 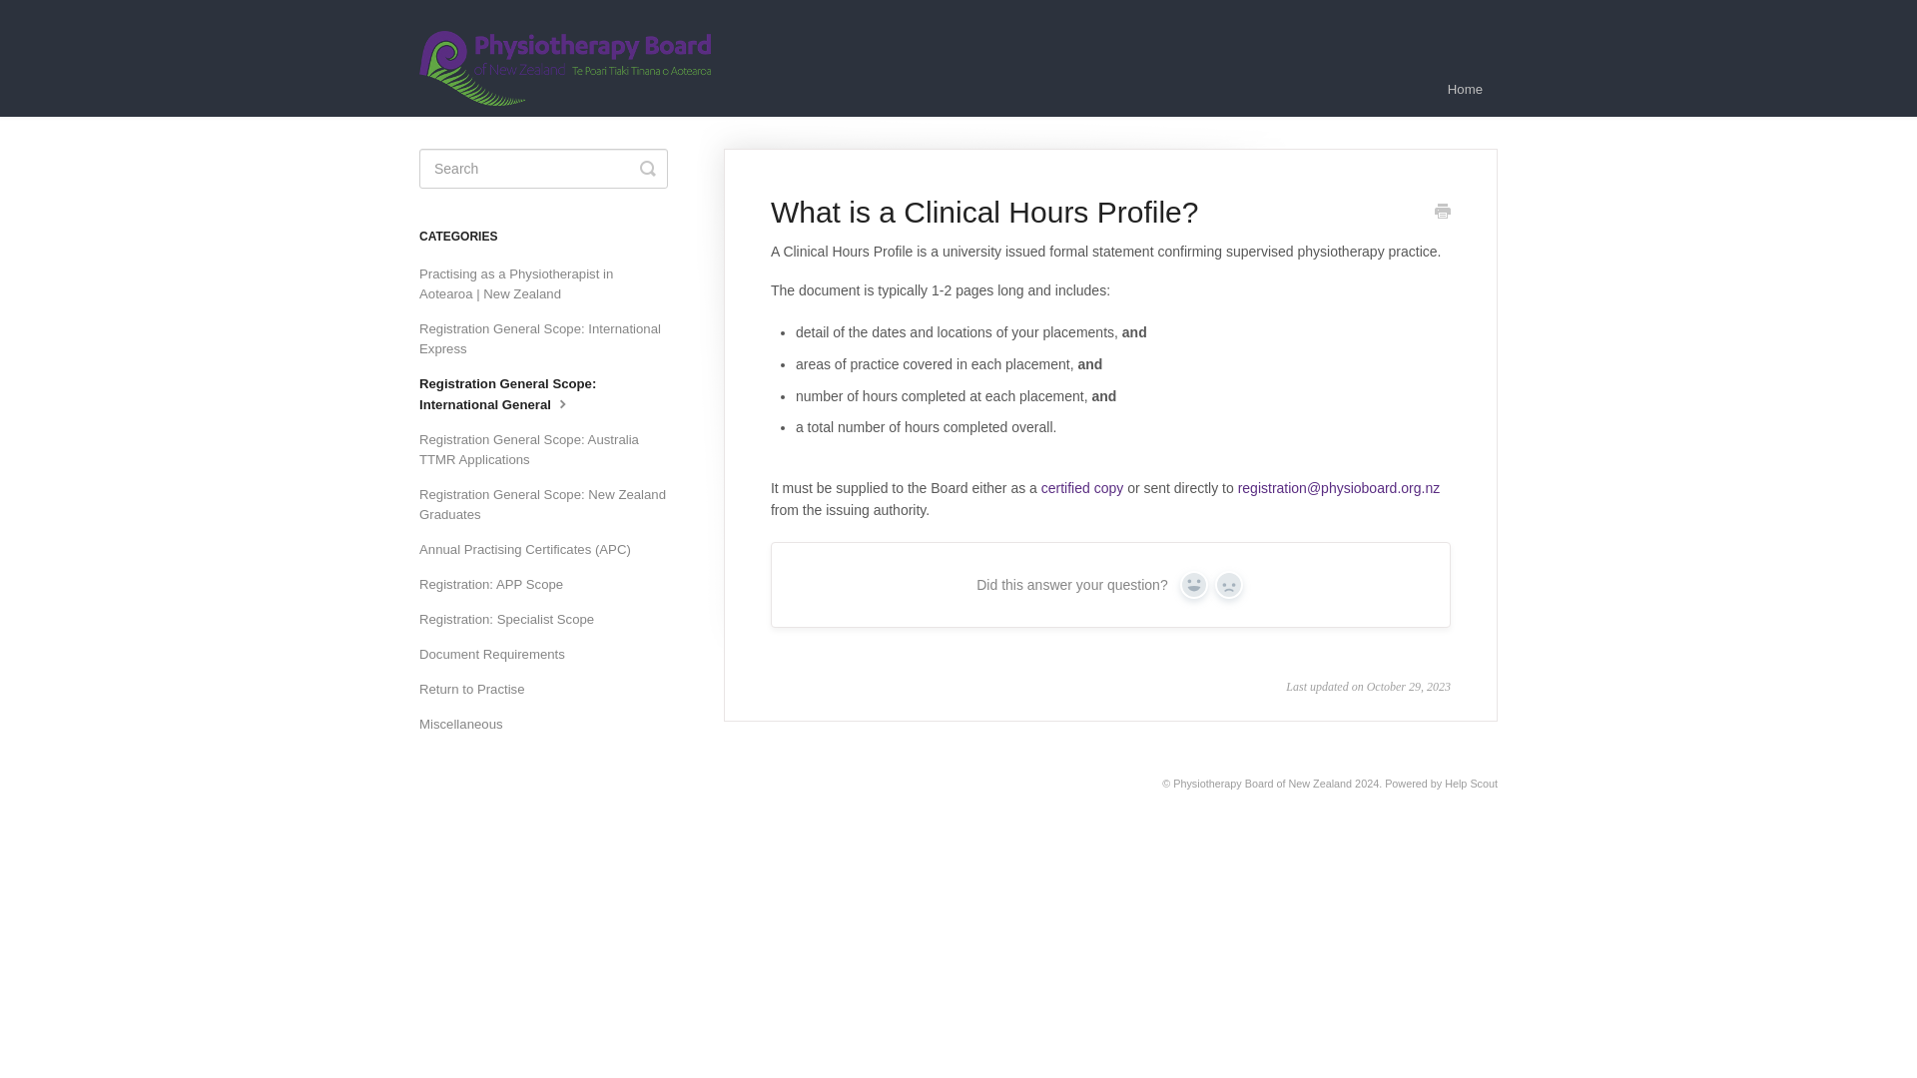 I want to click on Registration: APP Scope, so click(x=499, y=585).